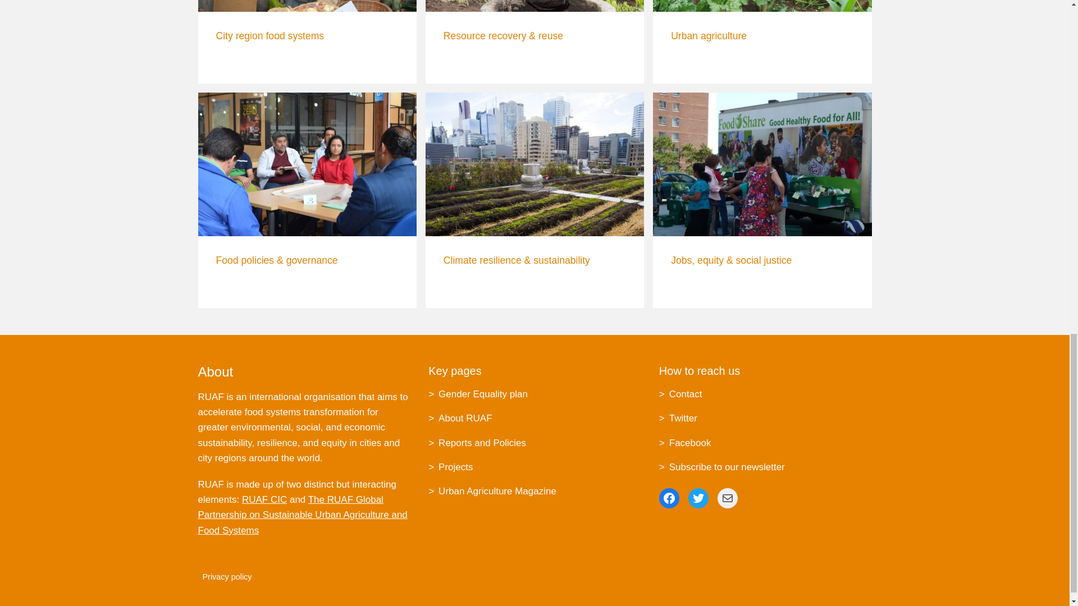 The width and height of the screenshot is (1078, 606). I want to click on Urban agriculture, so click(762, 42).